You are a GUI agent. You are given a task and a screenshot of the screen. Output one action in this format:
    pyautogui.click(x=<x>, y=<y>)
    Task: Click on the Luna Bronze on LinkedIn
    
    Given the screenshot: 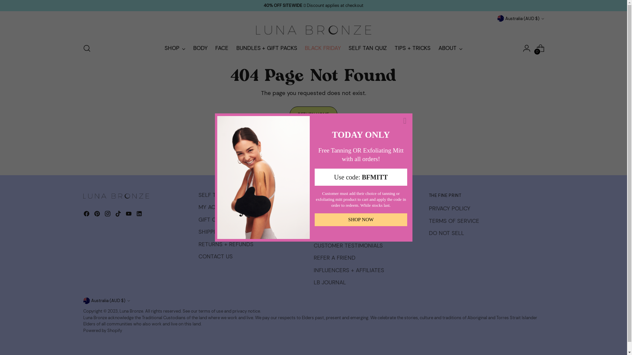 What is the action you would take?
    pyautogui.click(x=140, y=215)
    